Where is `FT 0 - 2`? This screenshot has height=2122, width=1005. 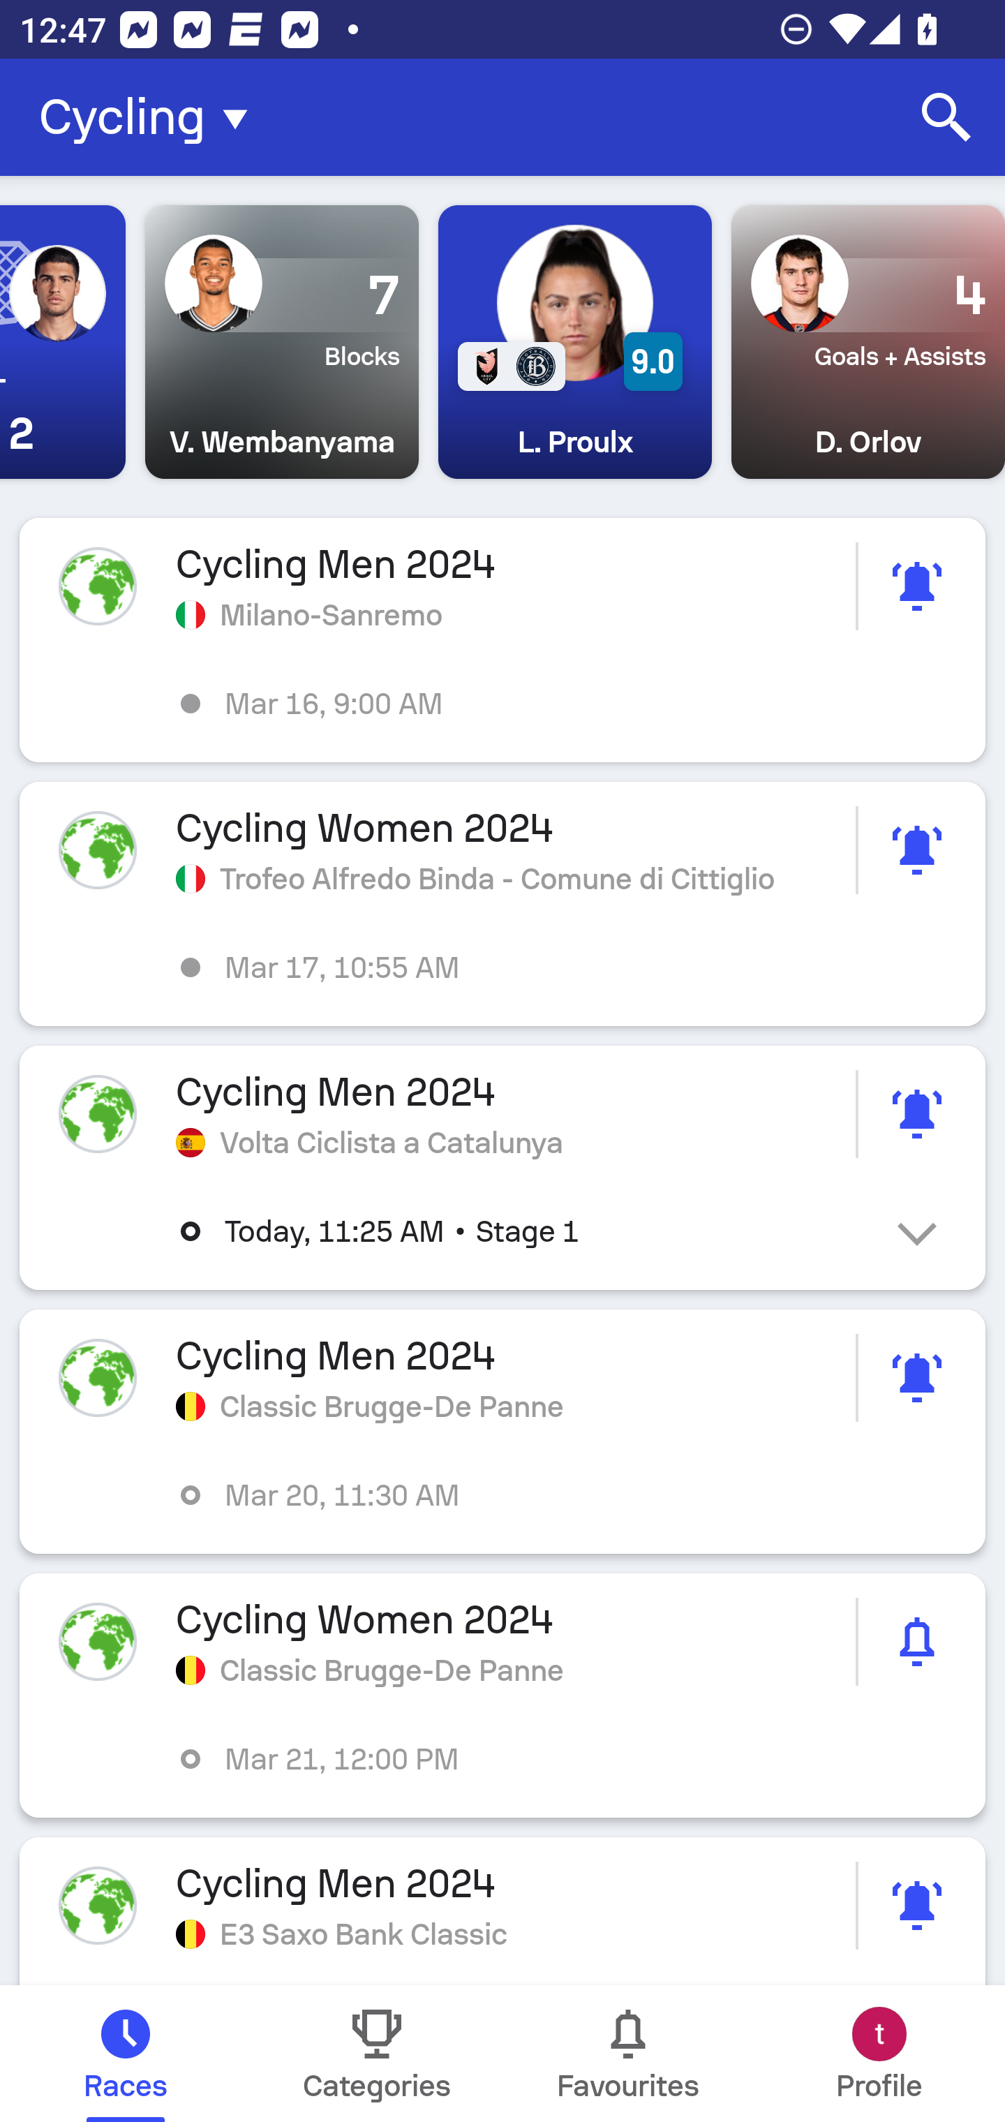
FT 0 - 2 is located at coordinates (63, 342).